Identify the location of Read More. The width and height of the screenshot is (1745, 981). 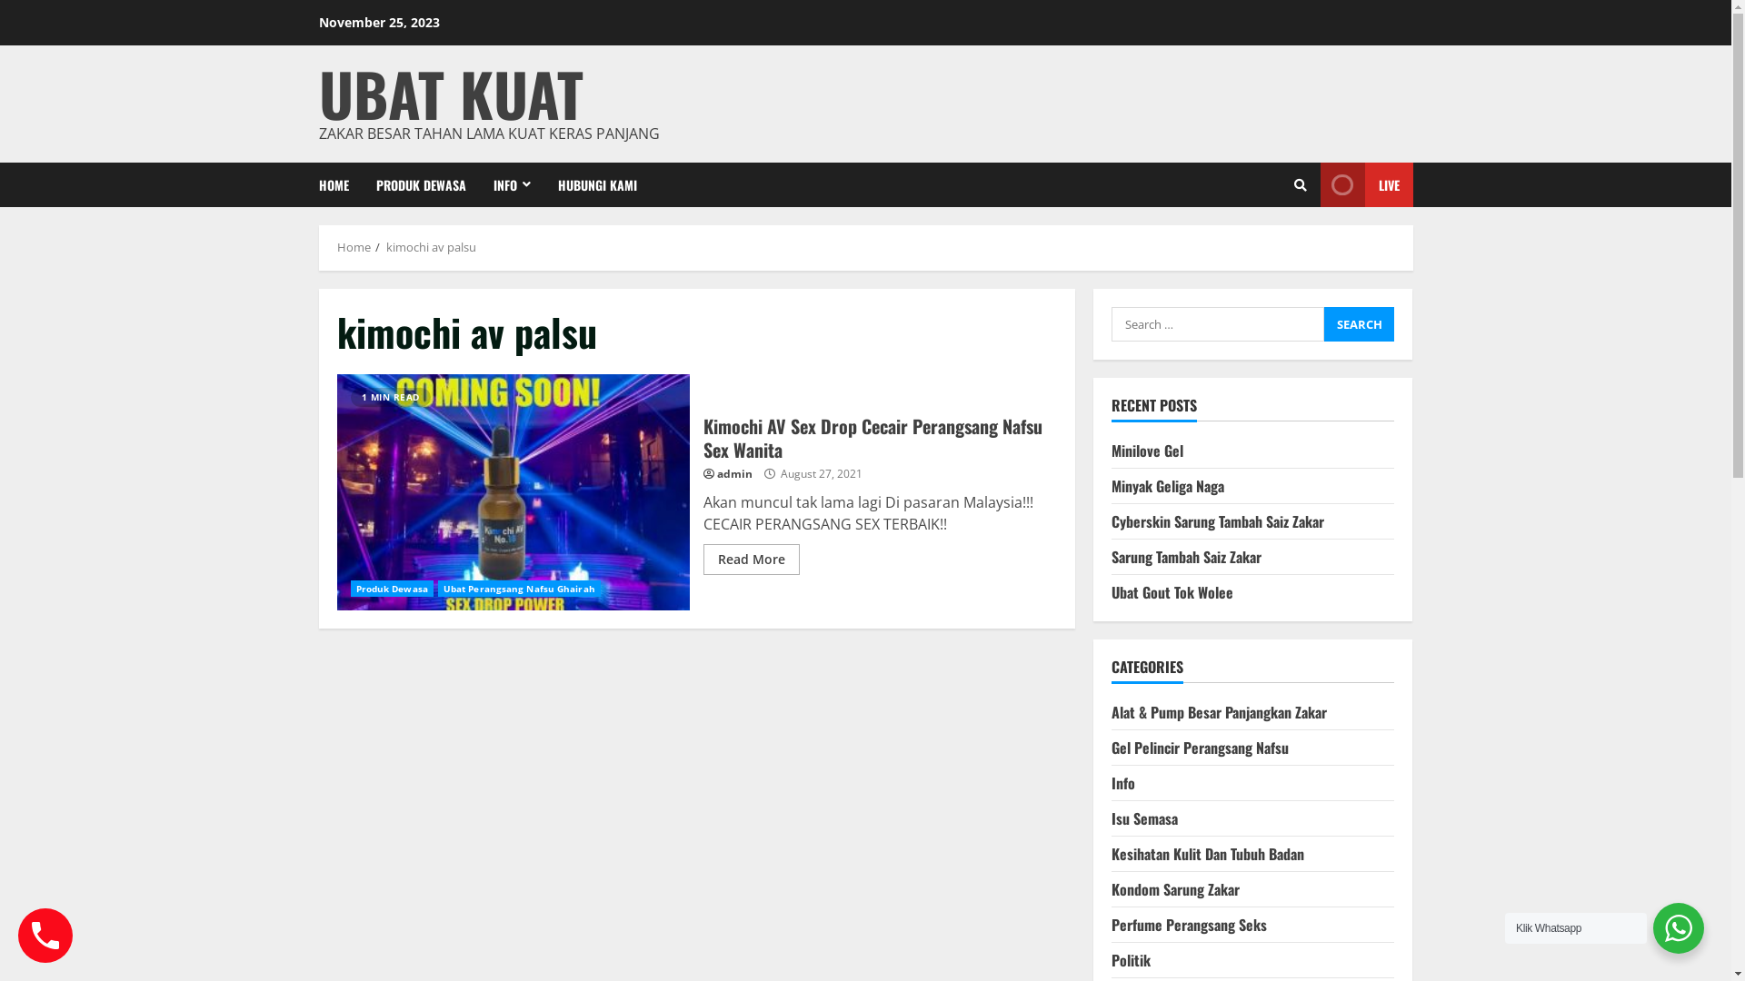
(752, 560).